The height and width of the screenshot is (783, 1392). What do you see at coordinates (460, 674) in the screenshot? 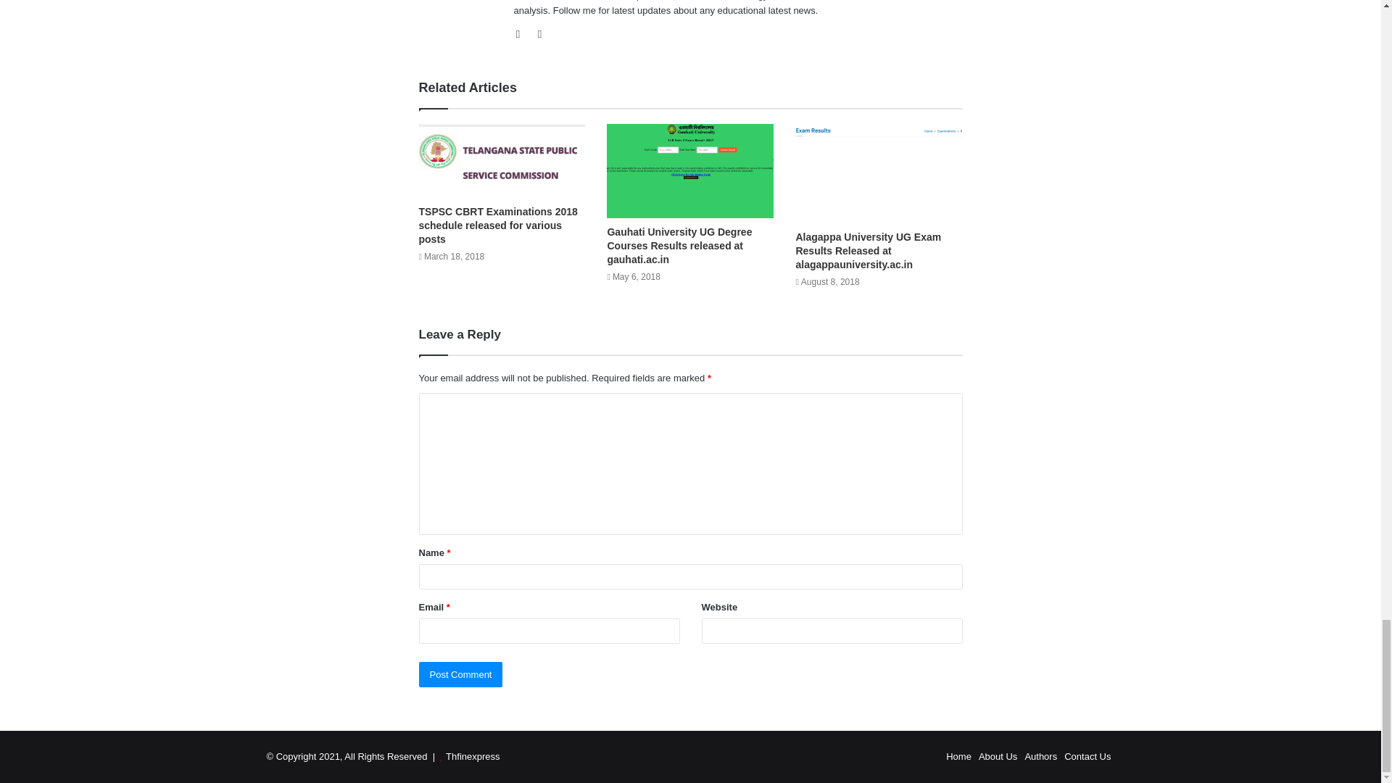
I see `Post Comment` at bounding box center [460, 674].